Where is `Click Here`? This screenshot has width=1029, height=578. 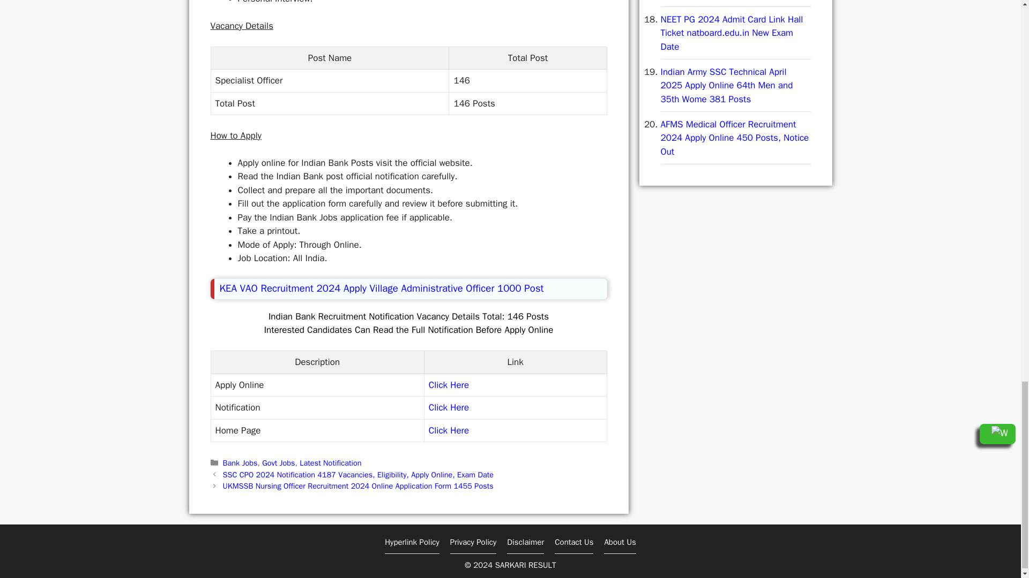
Click Here is located at coordinates (449, 407).